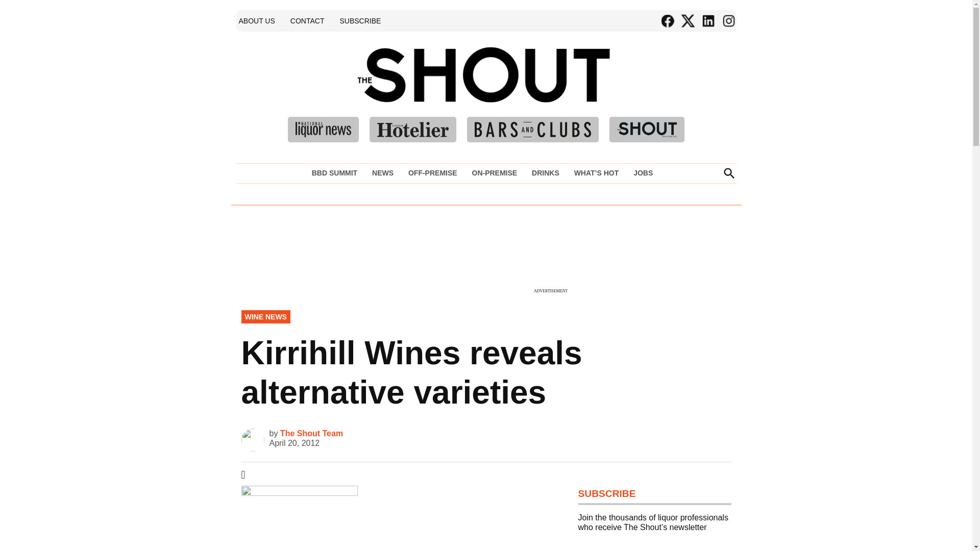 This screenshot has width=980, height=551. I want to click on ABOUT US, so click(256, 20).